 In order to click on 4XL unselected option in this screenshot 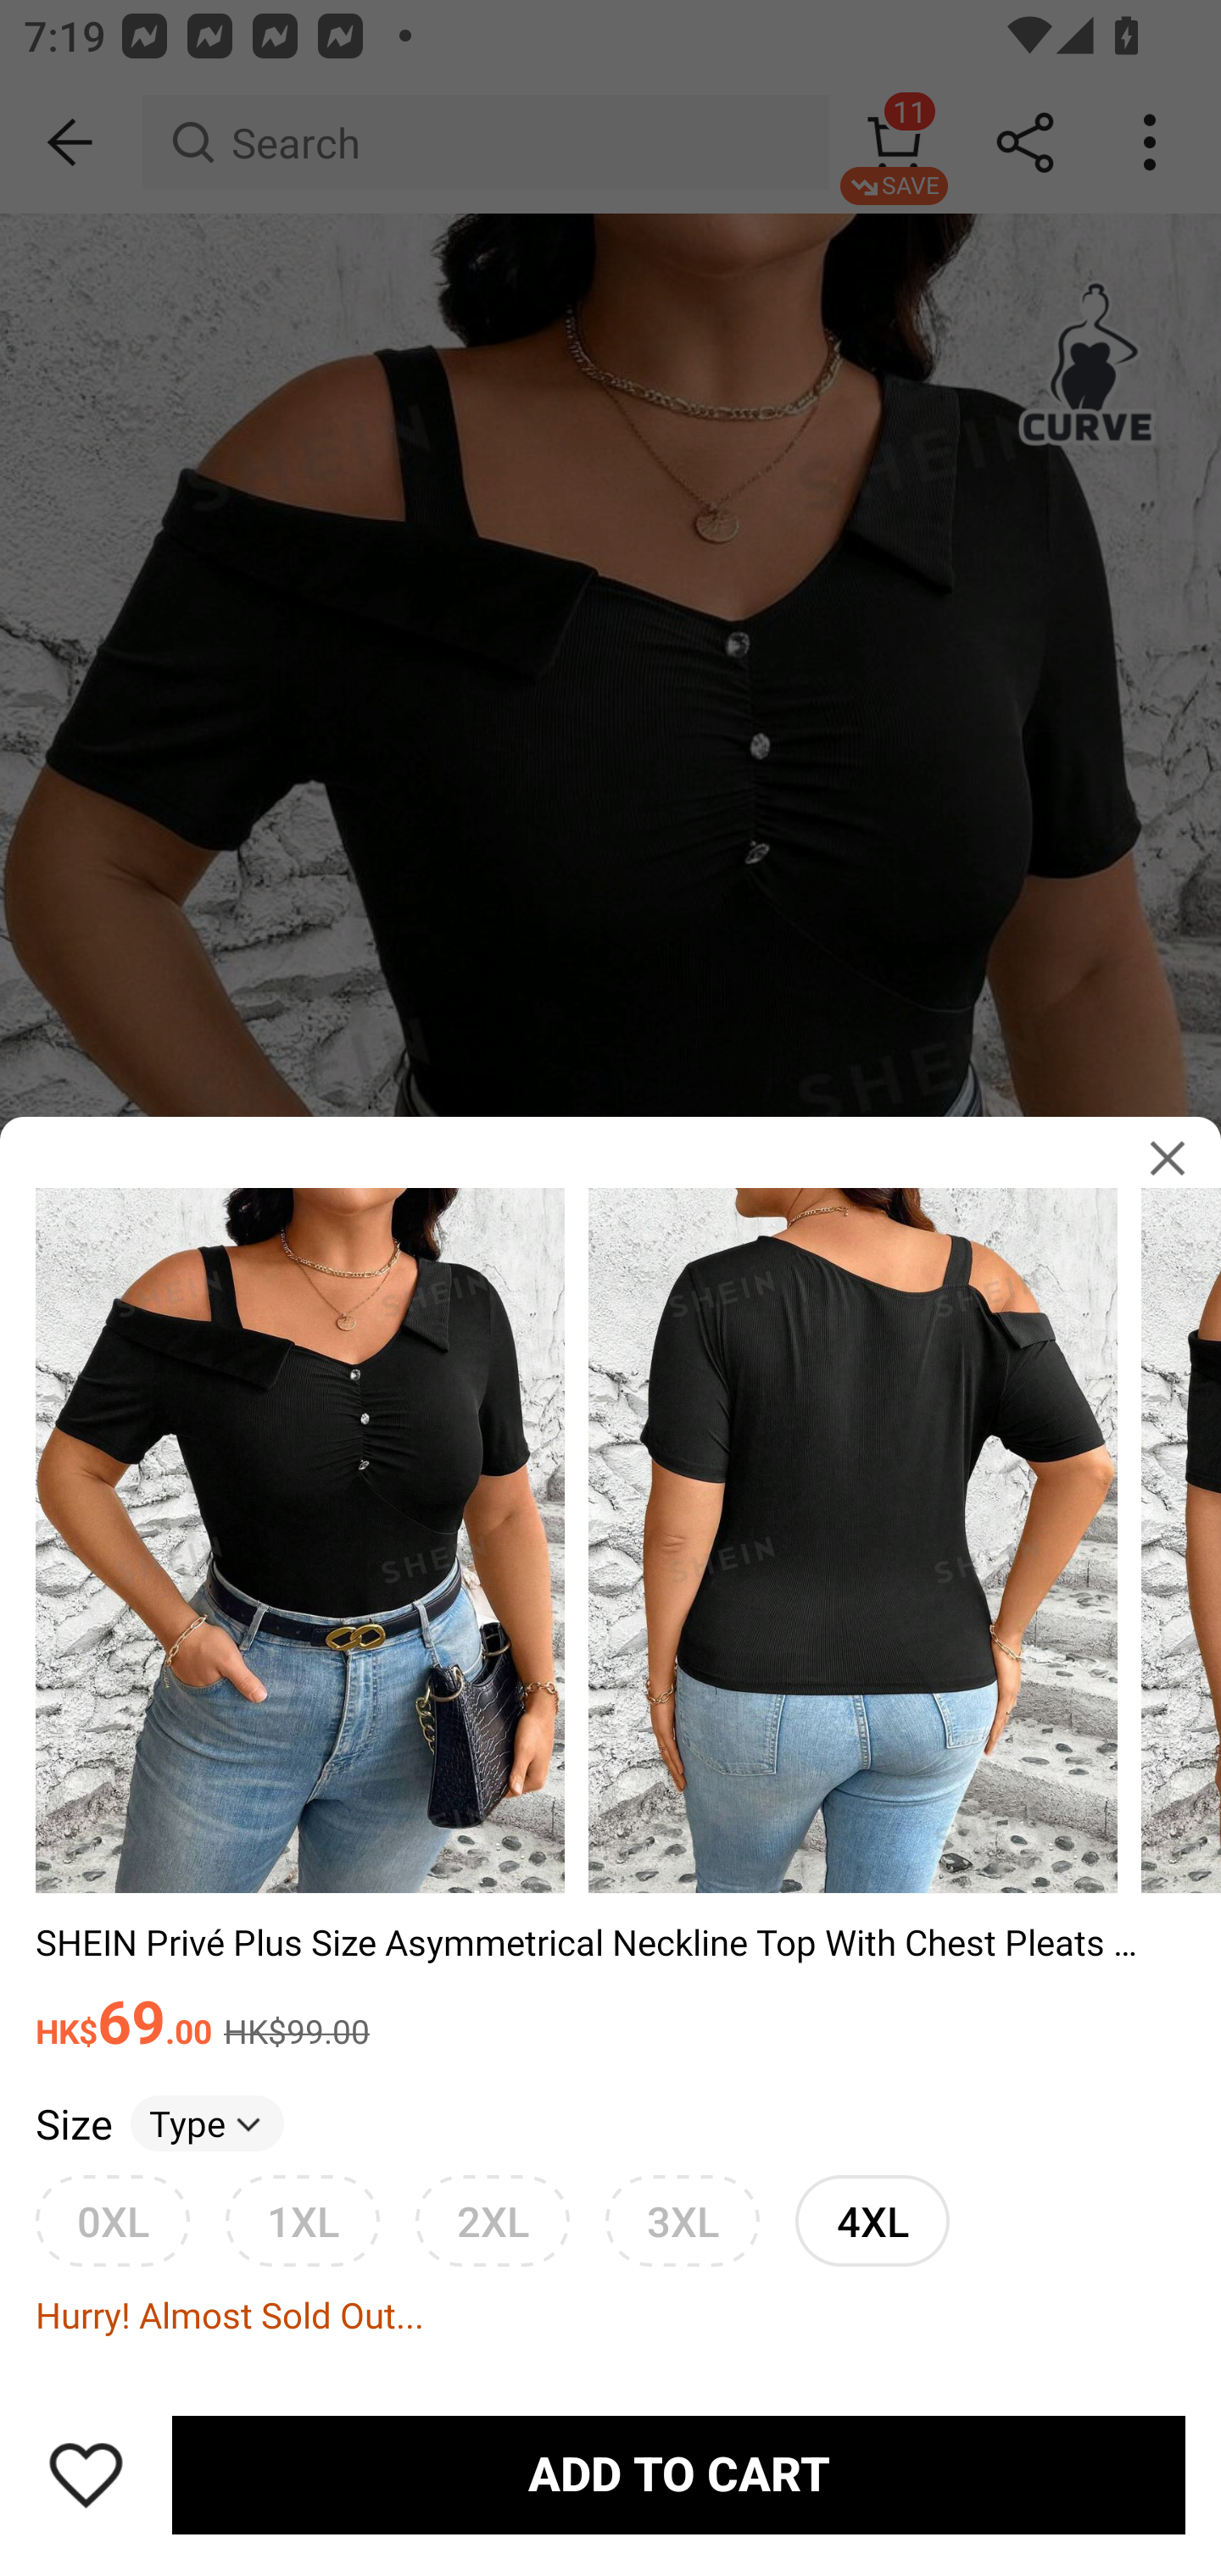, I will do `click(872, 2220)`.